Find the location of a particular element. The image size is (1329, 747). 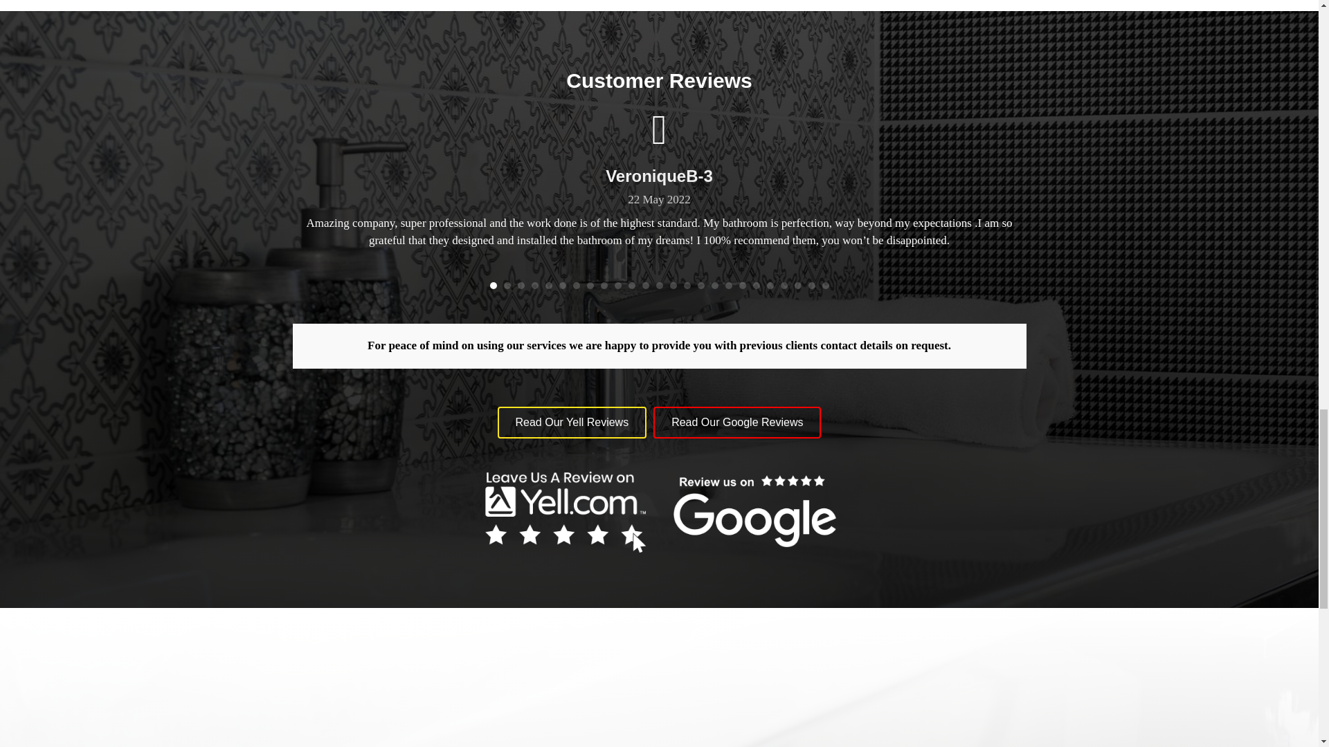

8 is located at coordinates (590, 285).